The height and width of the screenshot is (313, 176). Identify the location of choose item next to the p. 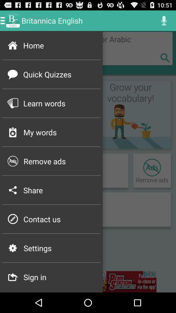
(60, 219).